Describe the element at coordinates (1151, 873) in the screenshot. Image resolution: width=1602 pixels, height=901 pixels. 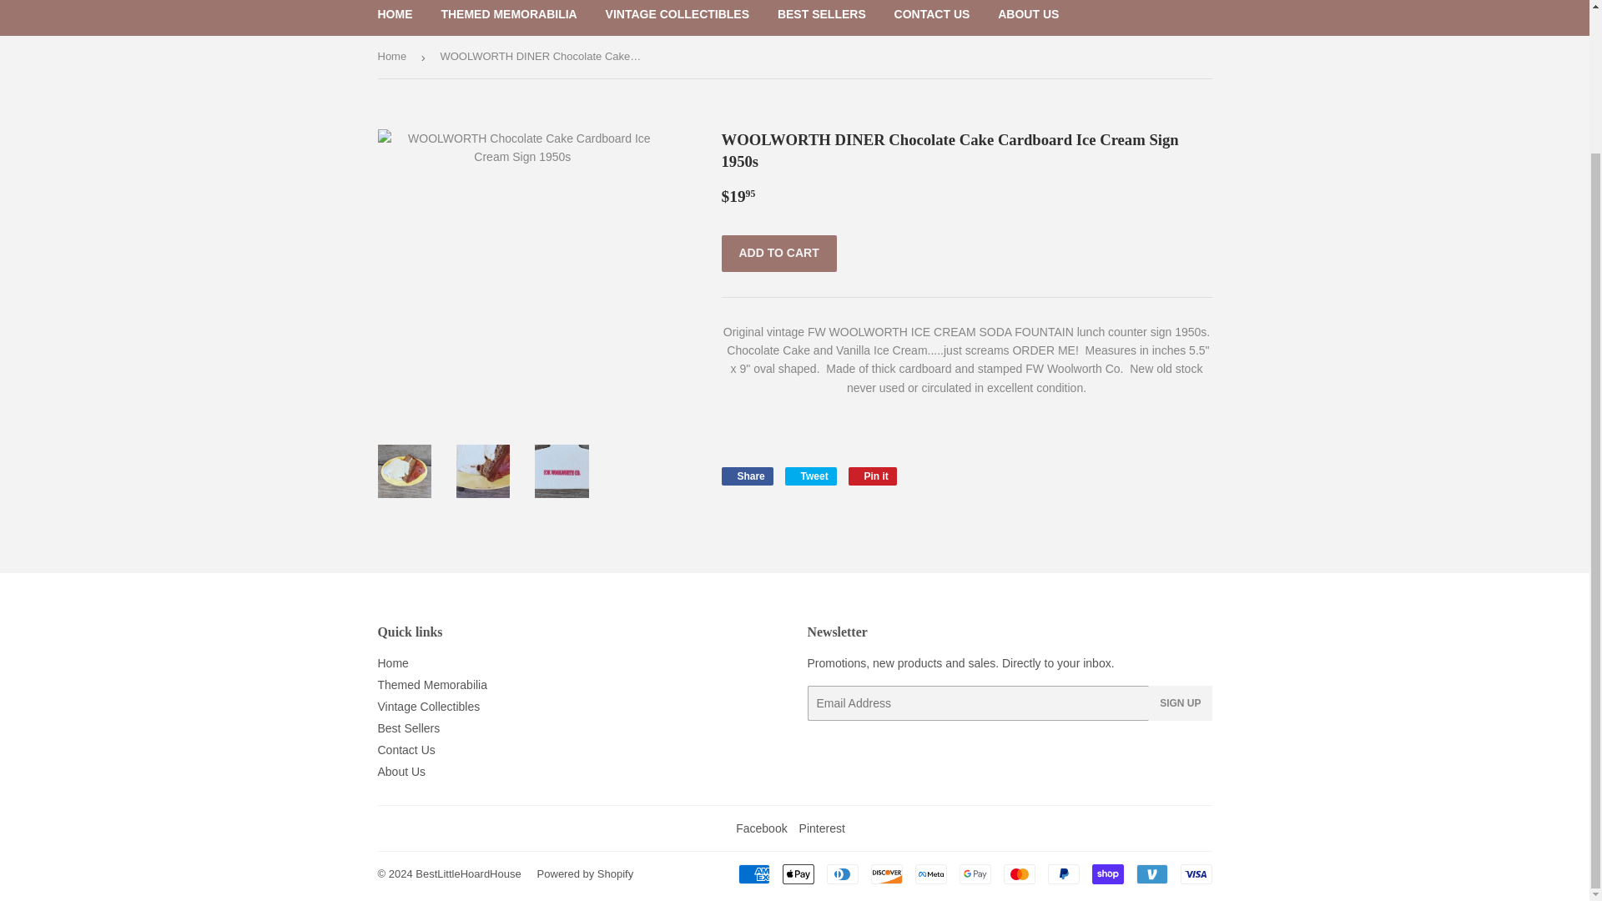
I see `Venmo` at that location.